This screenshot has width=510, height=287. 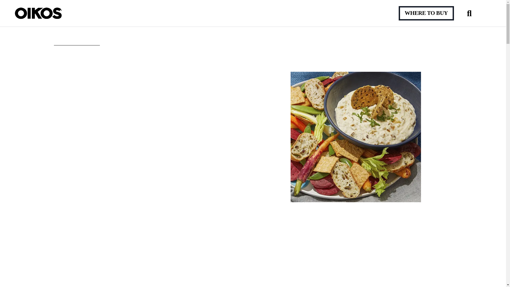 I want to click on WHERE TO BUY, so click(x=426, y=13).